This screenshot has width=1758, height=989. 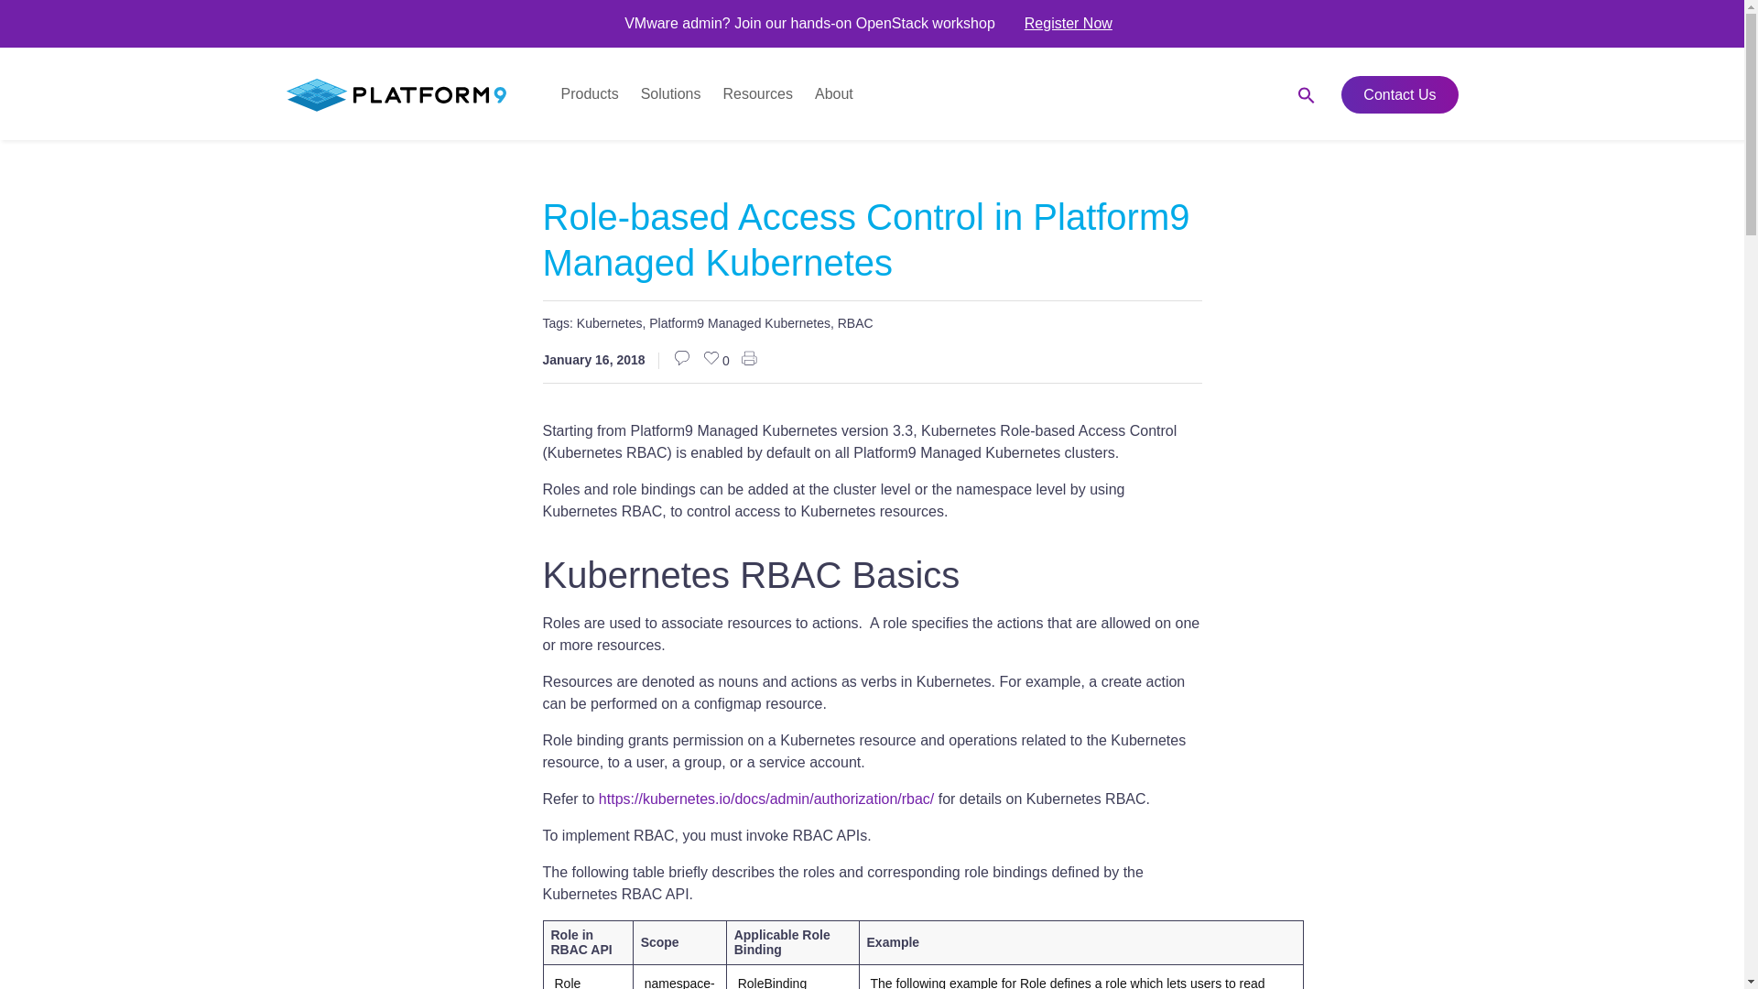 What do you see at coordinates (757, 93) in the screenshot?
I see `Resources` at bounding box center [757, 93].